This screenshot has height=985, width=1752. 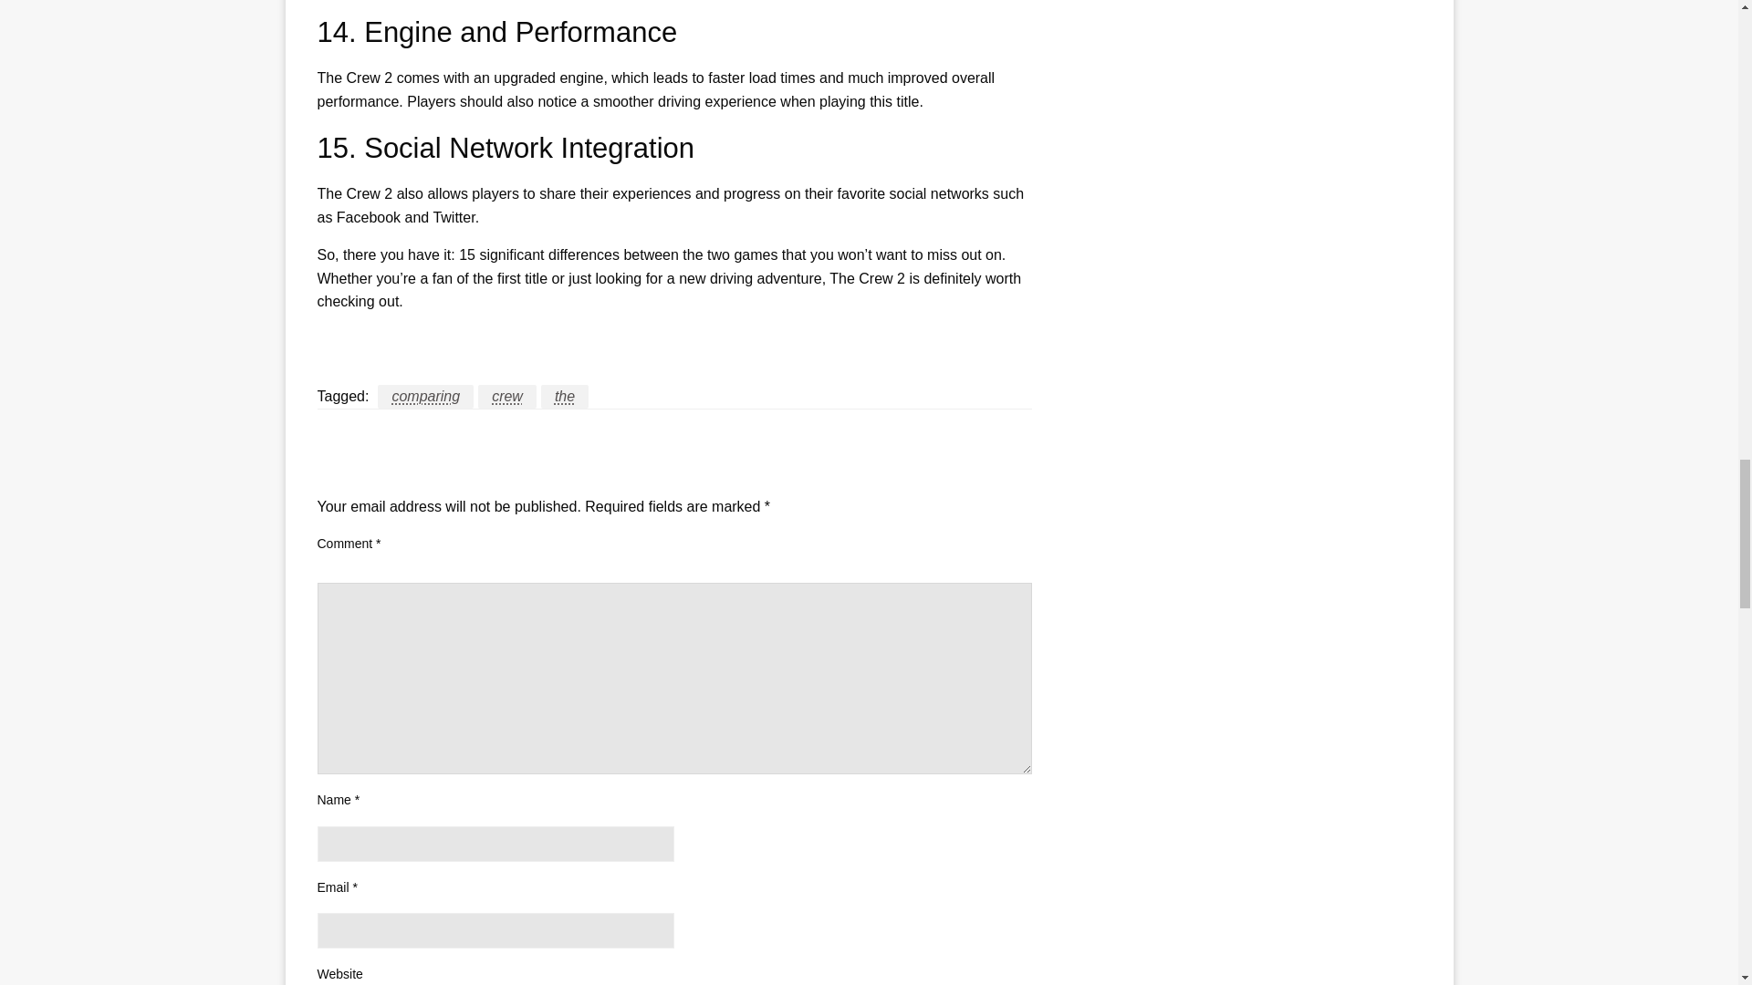 I want to click on the, so click(x=565, y=397).